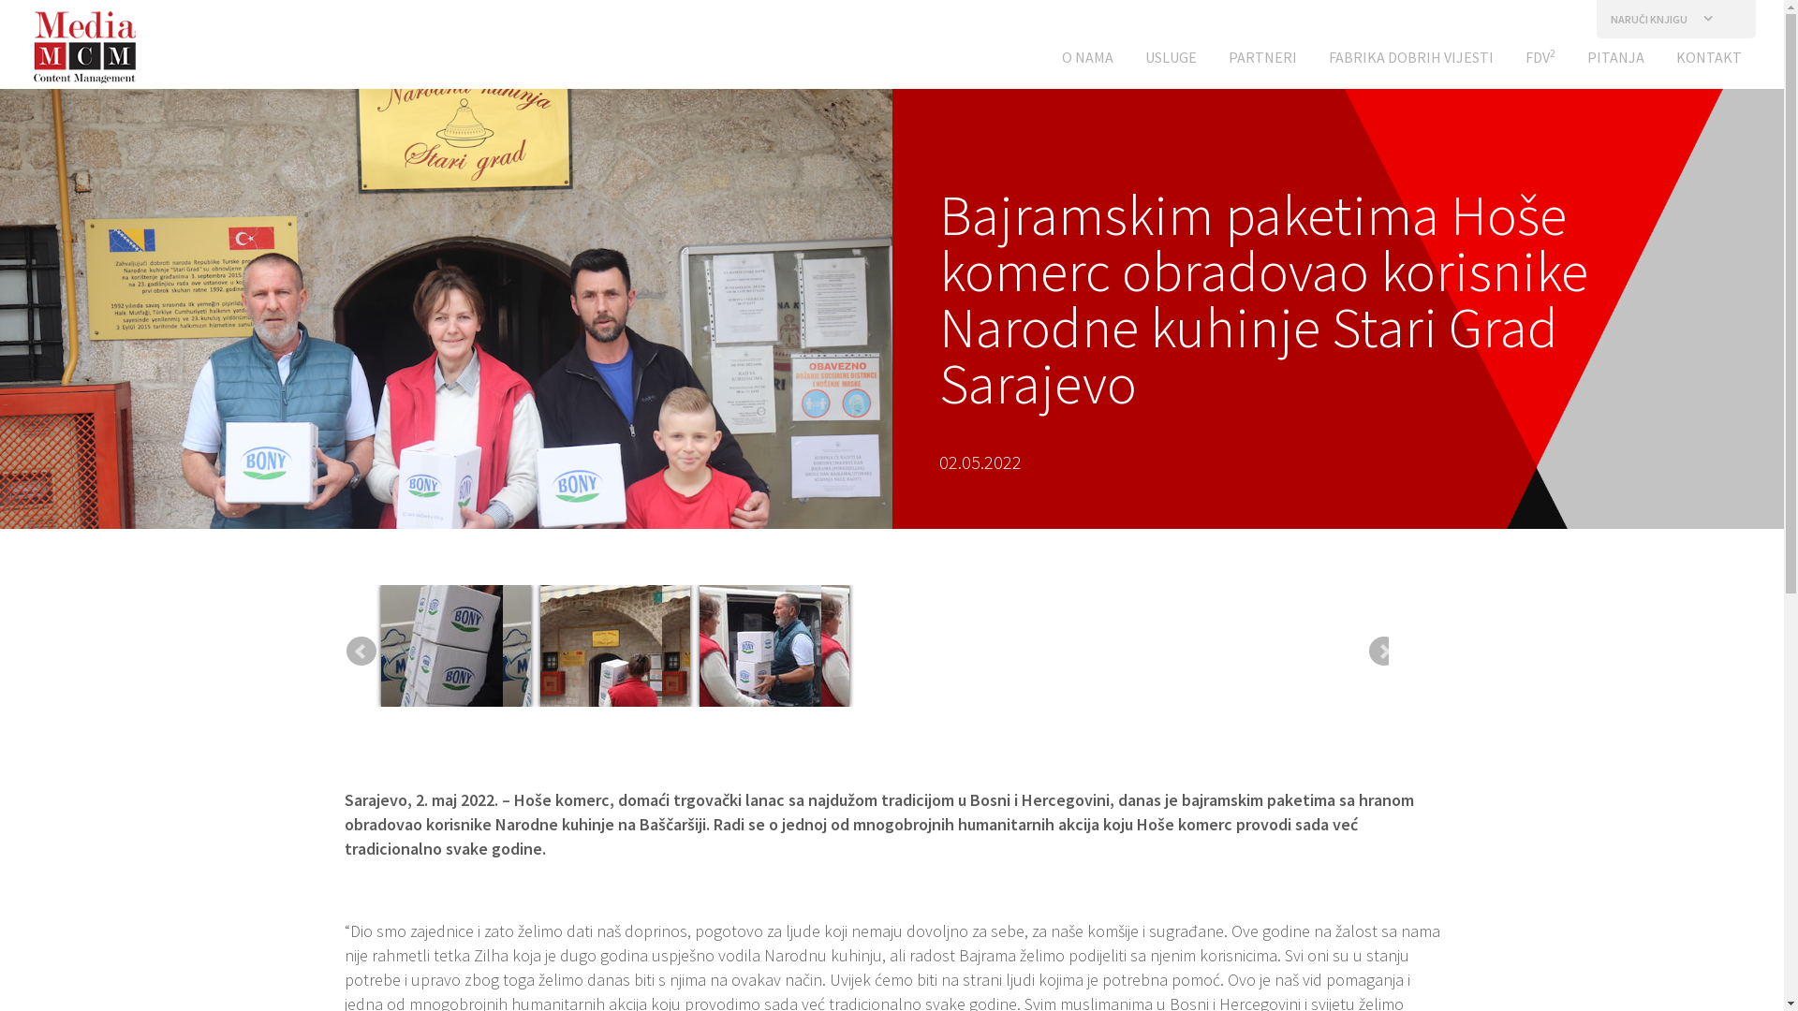  What do you see at coordinates (1411, 62) in the screenshot?
I see `FABRIKA DOBRIH VIJESTI` at bounding box center [1411, 62].